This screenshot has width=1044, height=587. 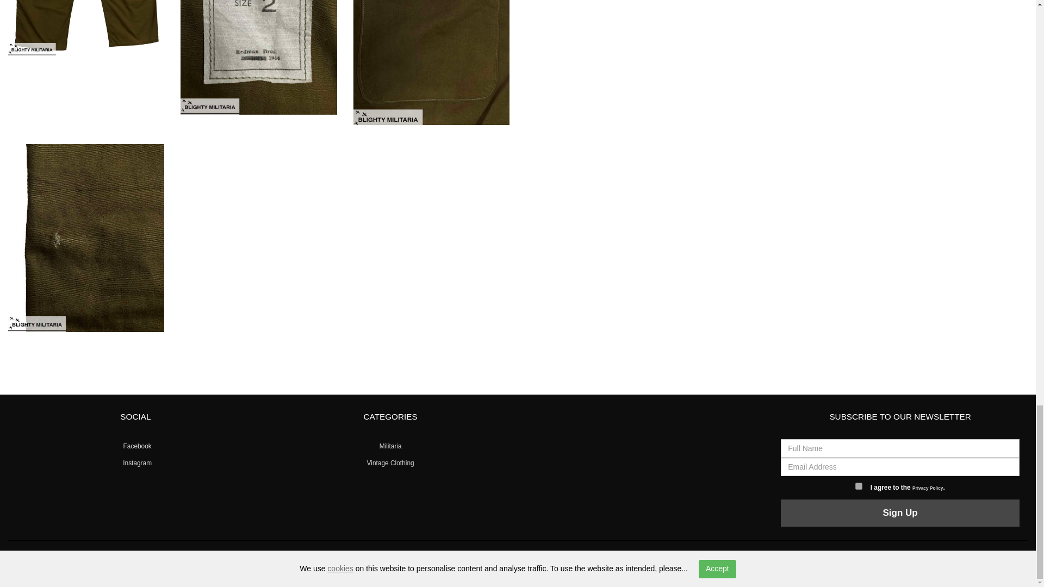 What do you see at coordinates (135, 463) in the screenshot?
I see `  Instagram` at bounding box center [135, 463].